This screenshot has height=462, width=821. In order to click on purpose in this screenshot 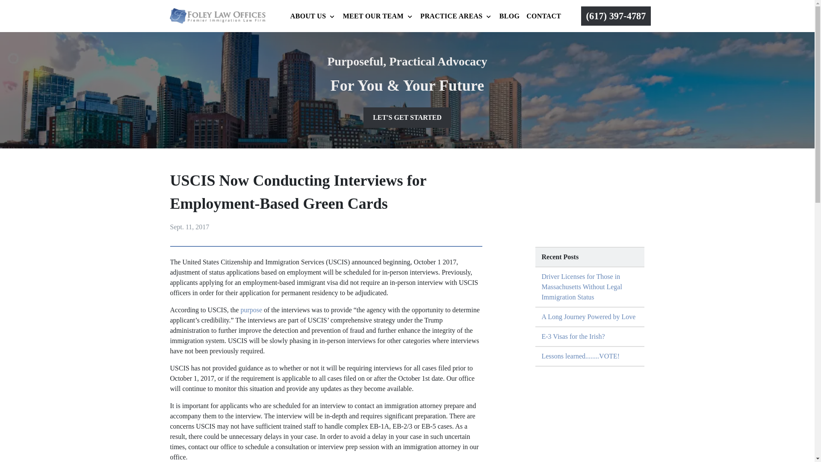, I will do `click(251, 310)`.